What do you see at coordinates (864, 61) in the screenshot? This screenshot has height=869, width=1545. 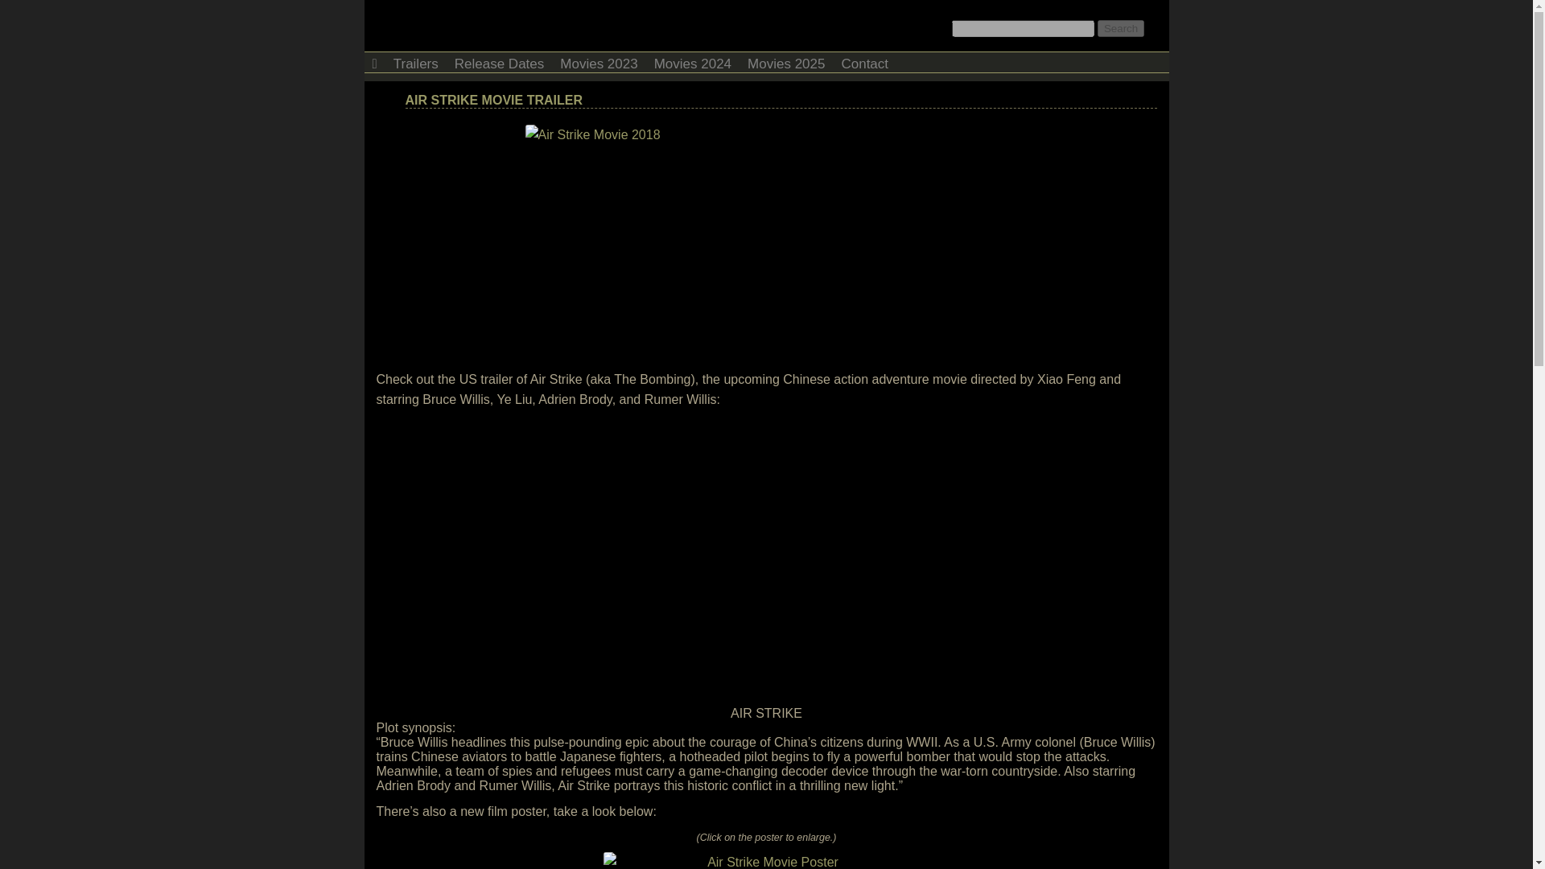 I see `Contact` at bounding box center [864, 61].